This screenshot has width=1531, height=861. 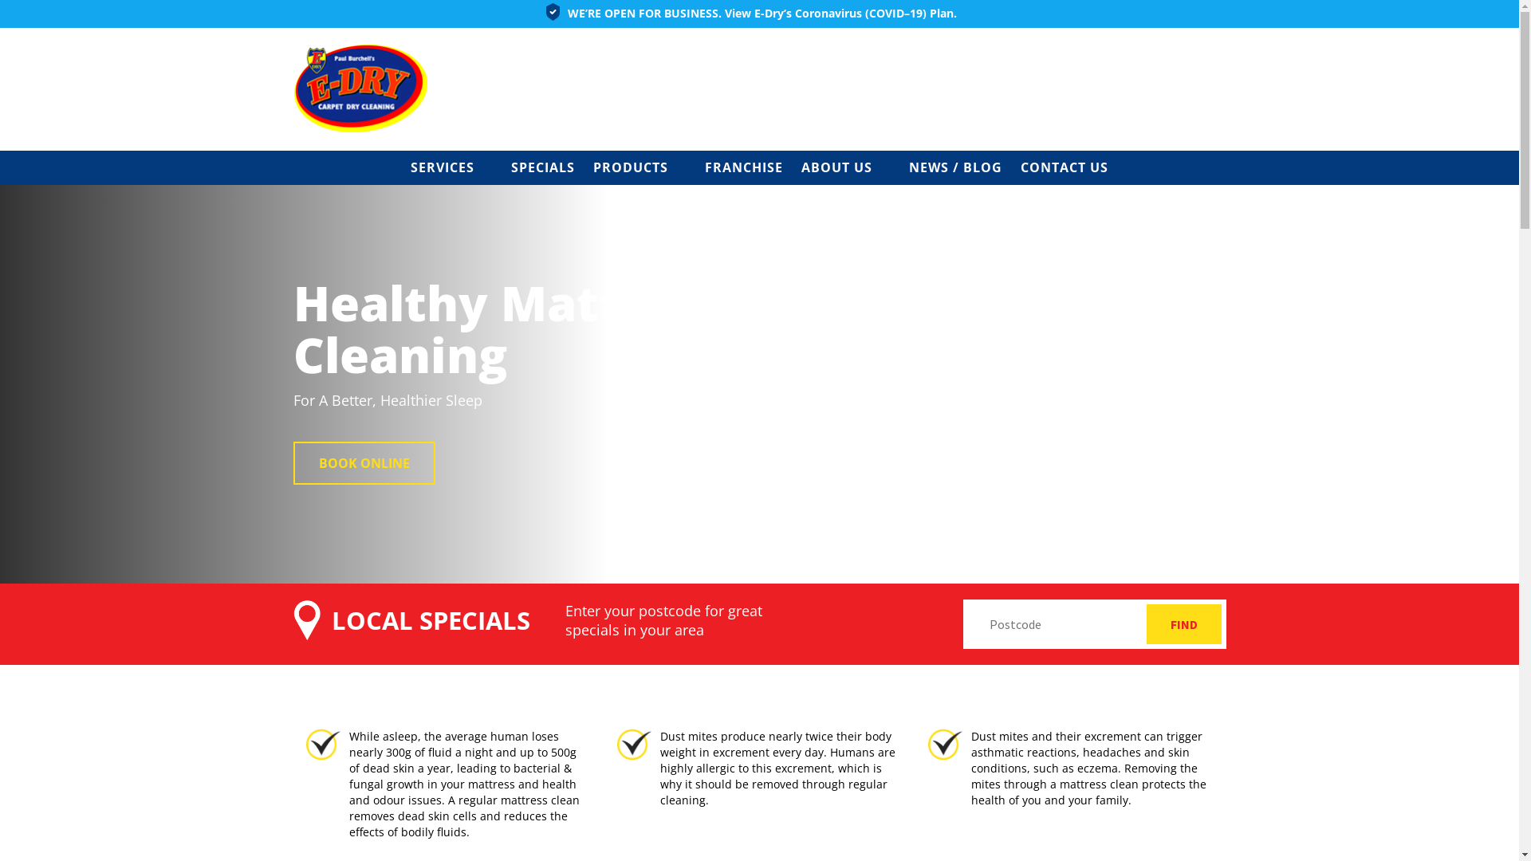 What do you see at coordinates (364, 462) in the screenshot?
I see `BOOK ONLINE` at bounding box center [364, 462].